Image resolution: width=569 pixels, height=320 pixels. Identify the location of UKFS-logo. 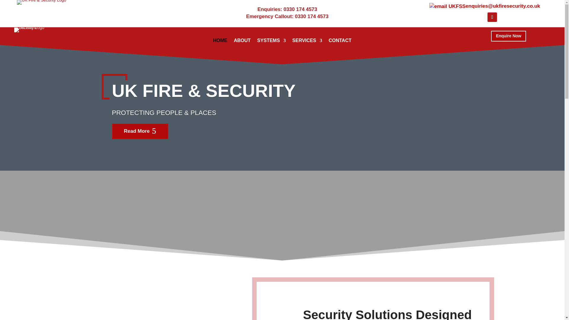
(41, 2).